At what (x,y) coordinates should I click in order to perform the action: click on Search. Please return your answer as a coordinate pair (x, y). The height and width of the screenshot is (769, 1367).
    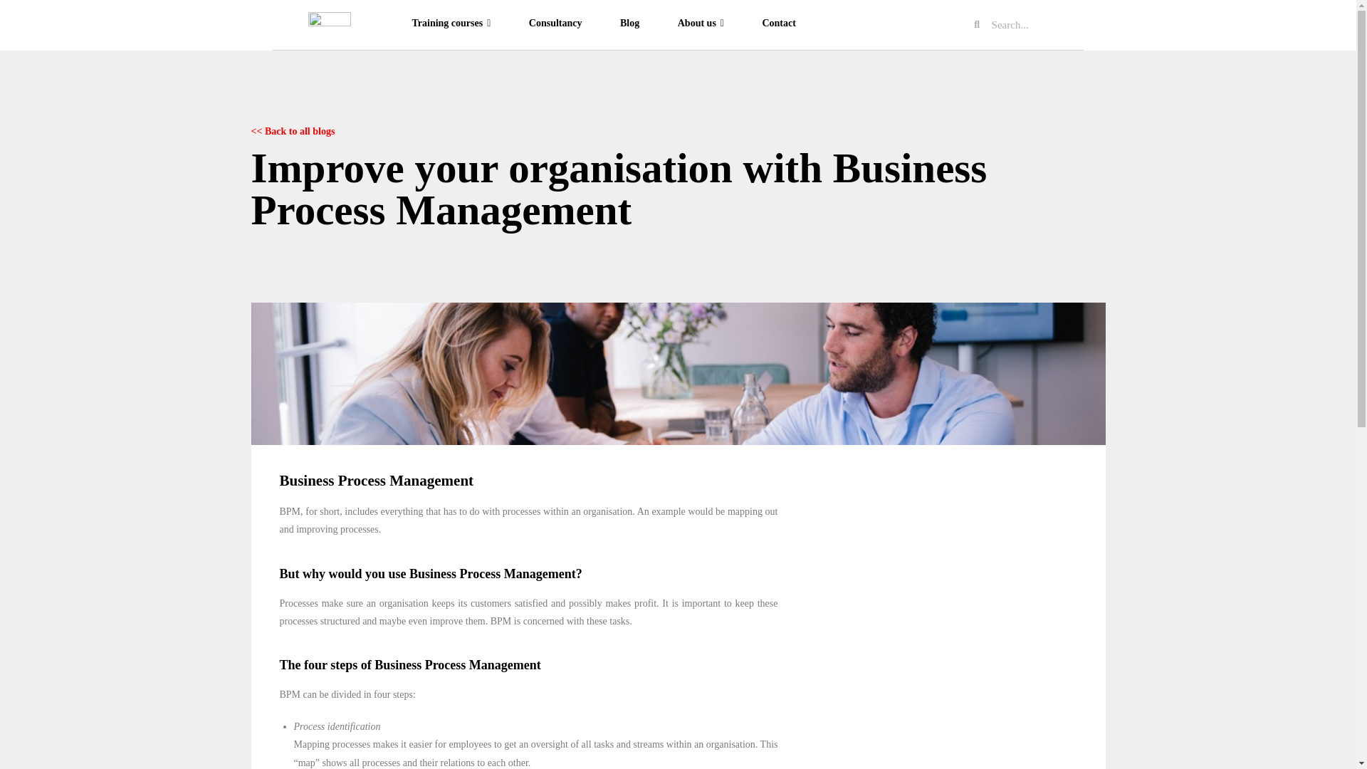
    Looking at the image, I should click on (1032, 24).